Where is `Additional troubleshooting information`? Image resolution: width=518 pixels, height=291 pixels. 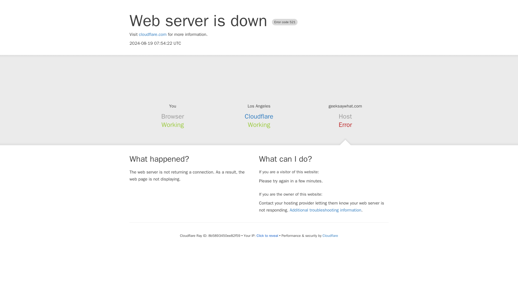
Additional troubleshooting information is located at coordinates (325, 210).